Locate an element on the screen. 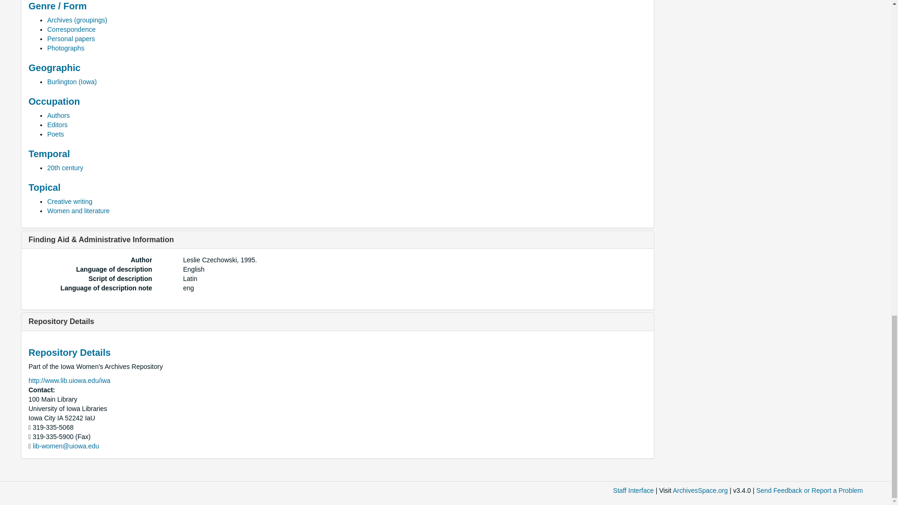 This screenshot has width=898, height=505. Editors is located at coordinates (58, 125).